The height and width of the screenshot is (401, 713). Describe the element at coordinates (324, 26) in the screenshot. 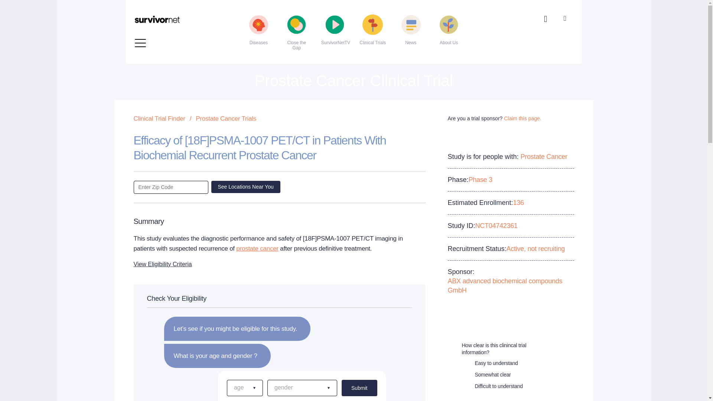

I see `Psoriasis` at that location.